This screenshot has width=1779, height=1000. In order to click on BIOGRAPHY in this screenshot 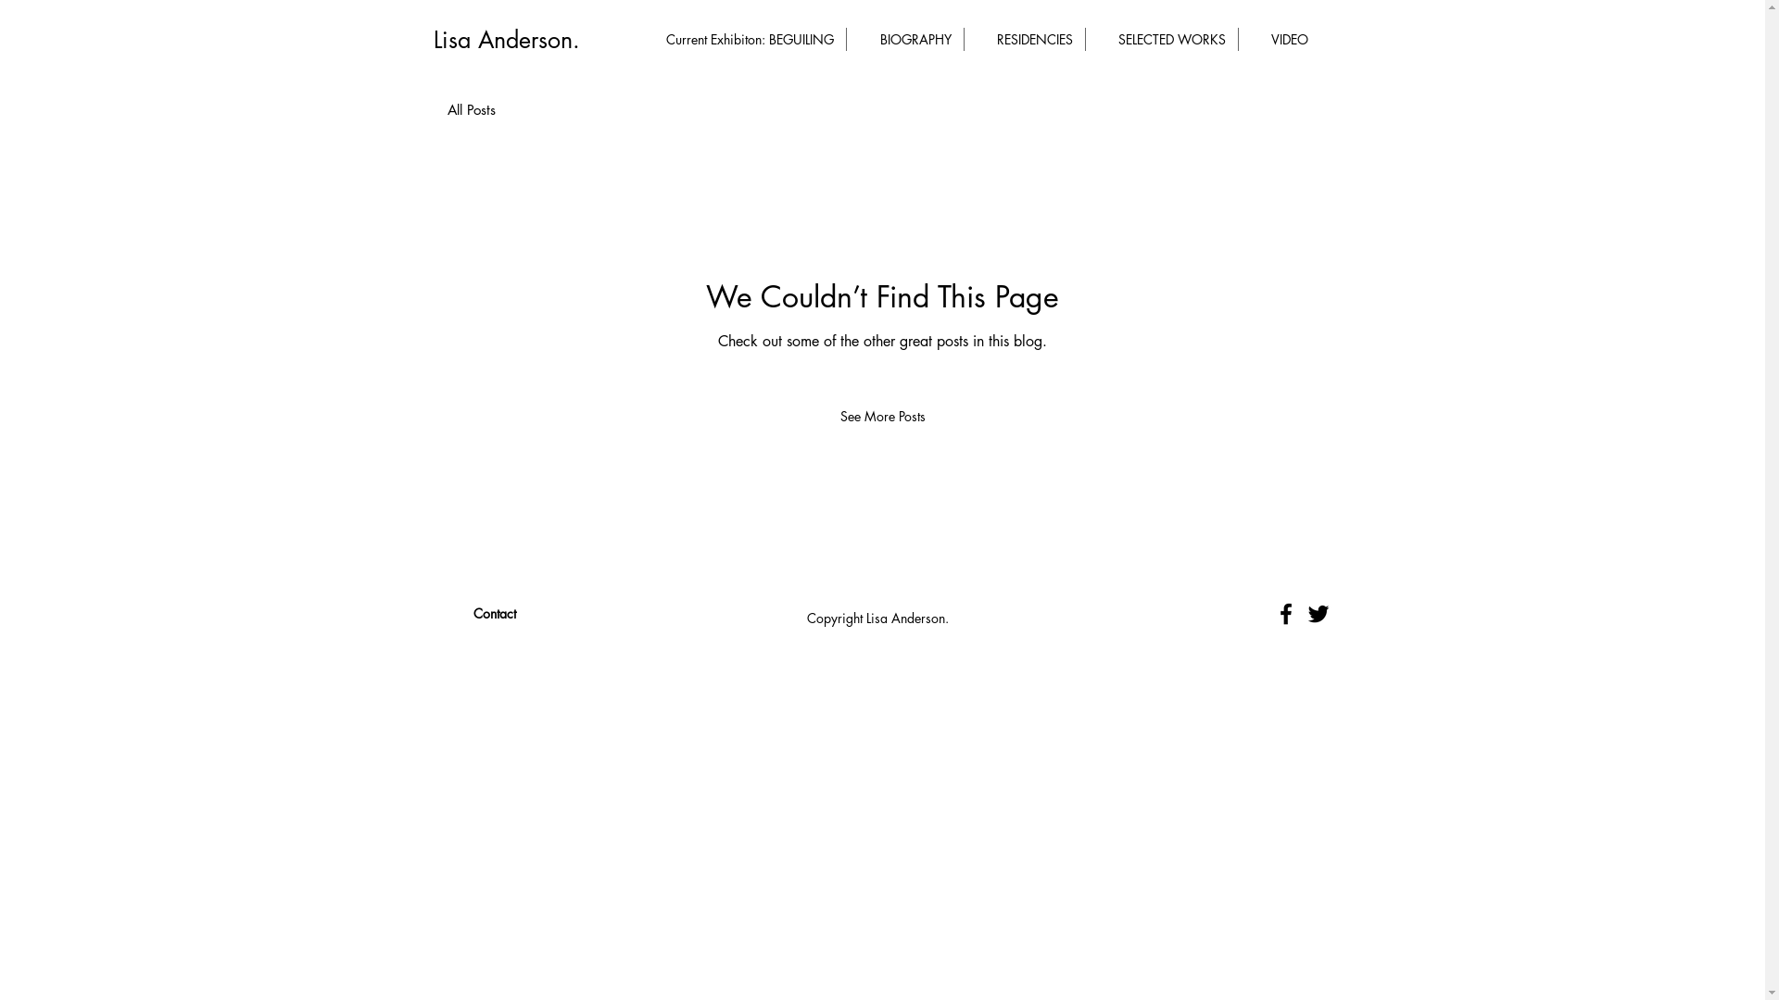, I will do `click(905, 39)`.